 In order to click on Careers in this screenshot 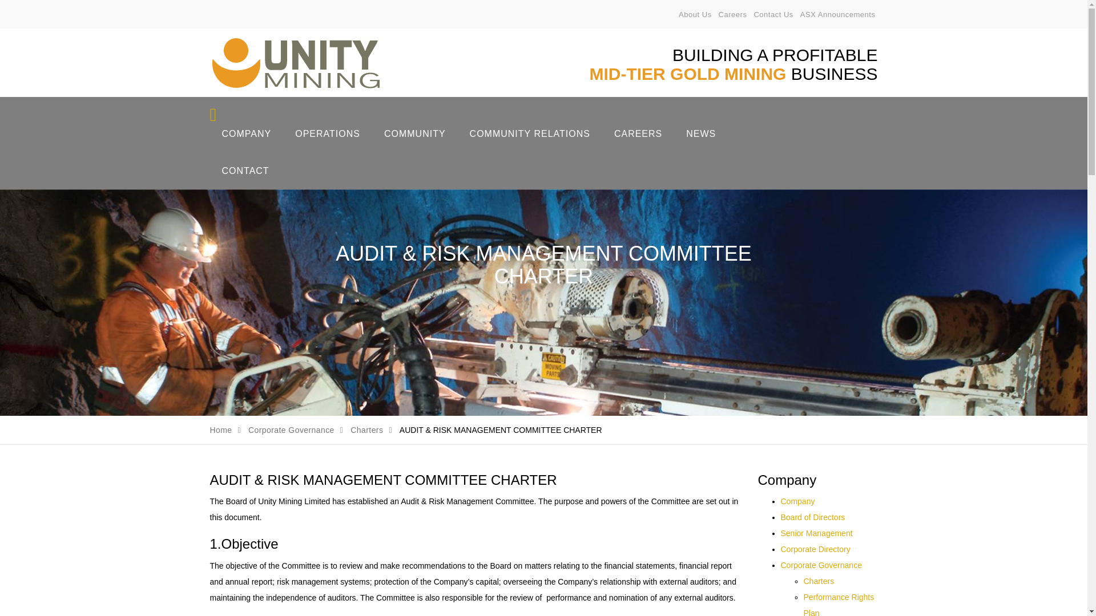, I will do `click(733, 15)`.